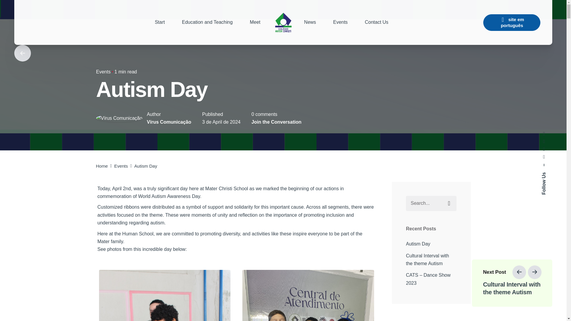  What do you see at coordinates (340, 22) in the screenshot?
I see `Events` at bounding box center [340, 22].